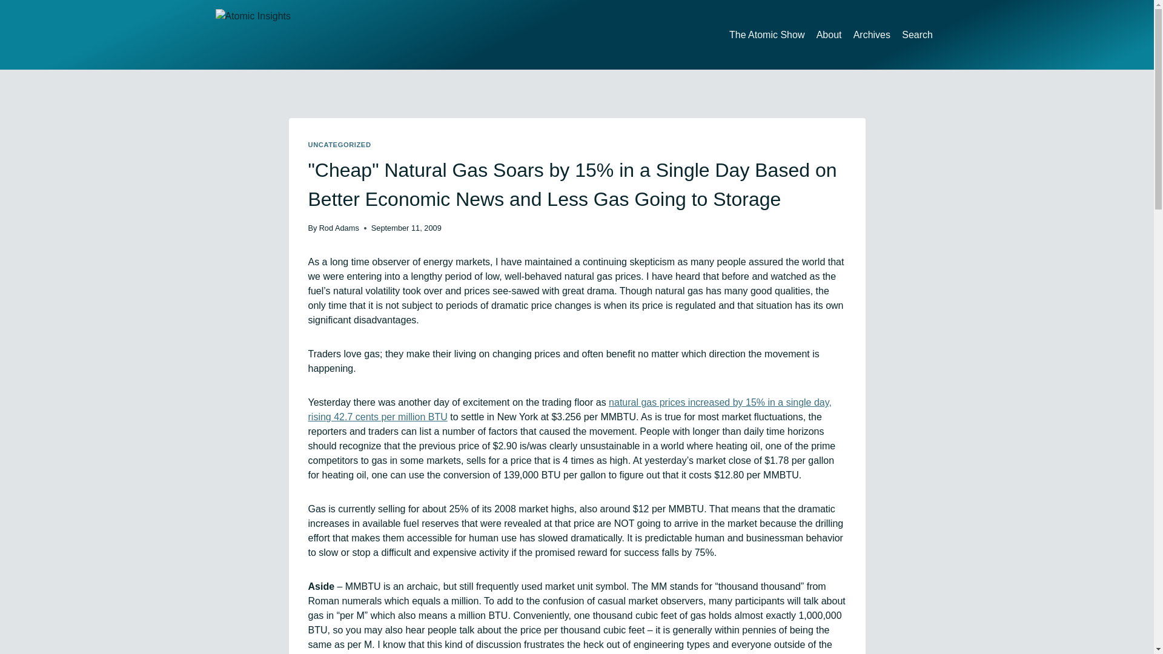 This screenshot has width=1163, height=654. What do you see at coordinates (767, 34) in the screenshot?
I see `The Atomic Show` at bounding box center [767, 34].